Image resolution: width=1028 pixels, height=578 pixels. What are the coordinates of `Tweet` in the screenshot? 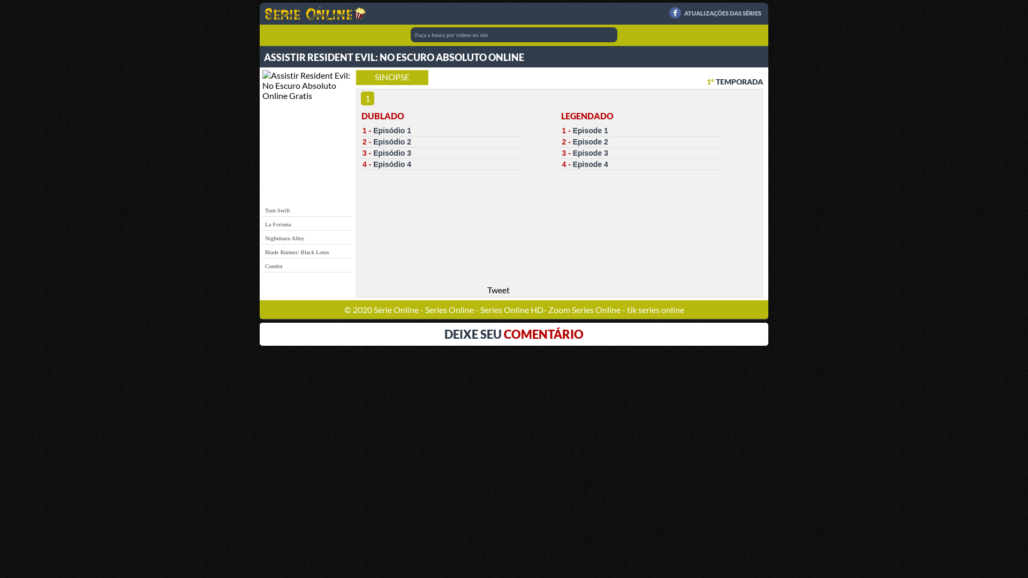 It's located at (498, 290).